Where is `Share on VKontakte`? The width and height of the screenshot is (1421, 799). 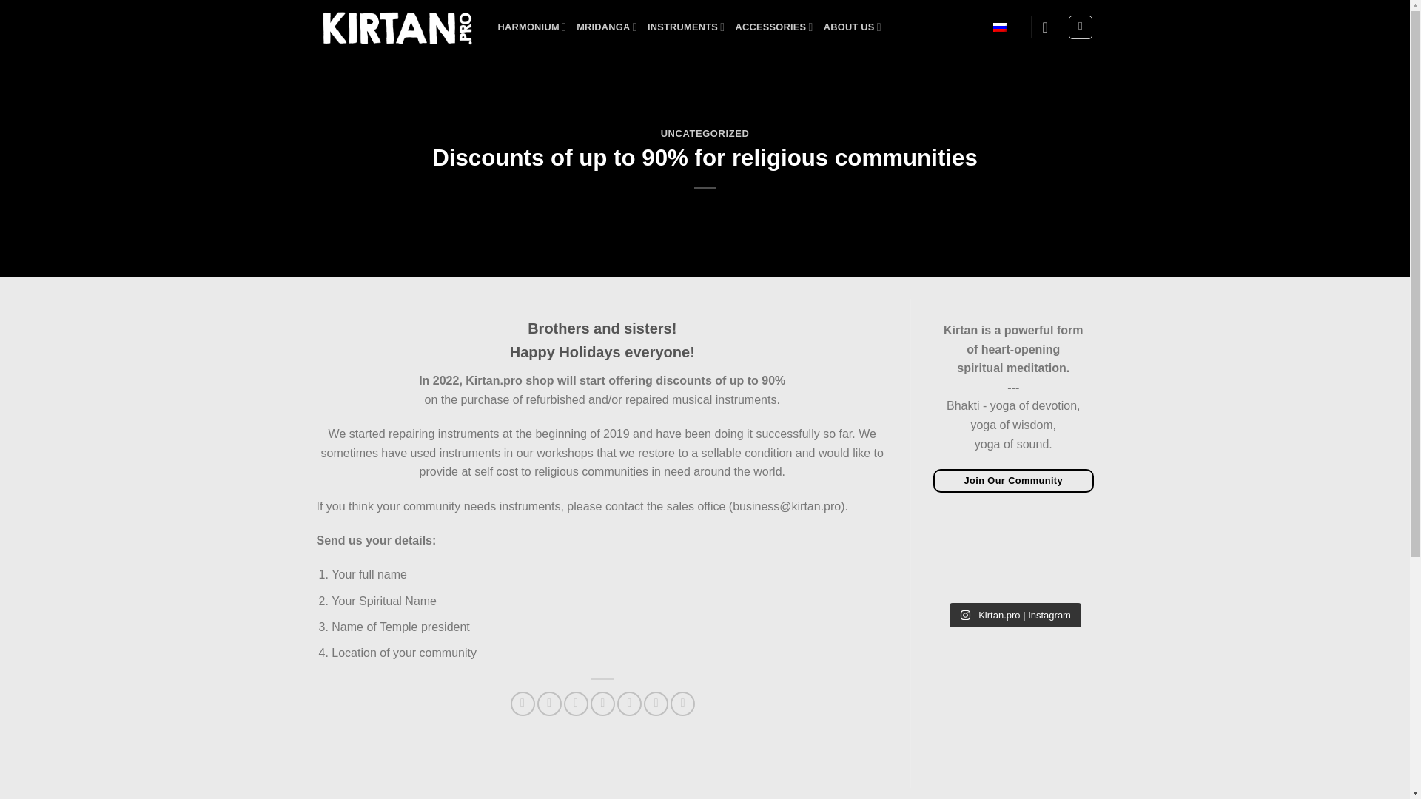
Share on VKontakte is located at coordinates (629, 704).